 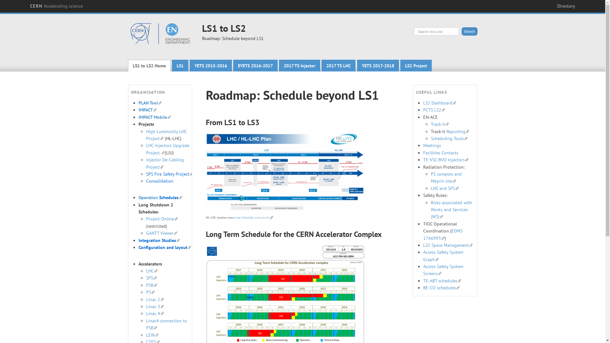 I want to click on Access Safety System Graph, so click(x=443, y=256).